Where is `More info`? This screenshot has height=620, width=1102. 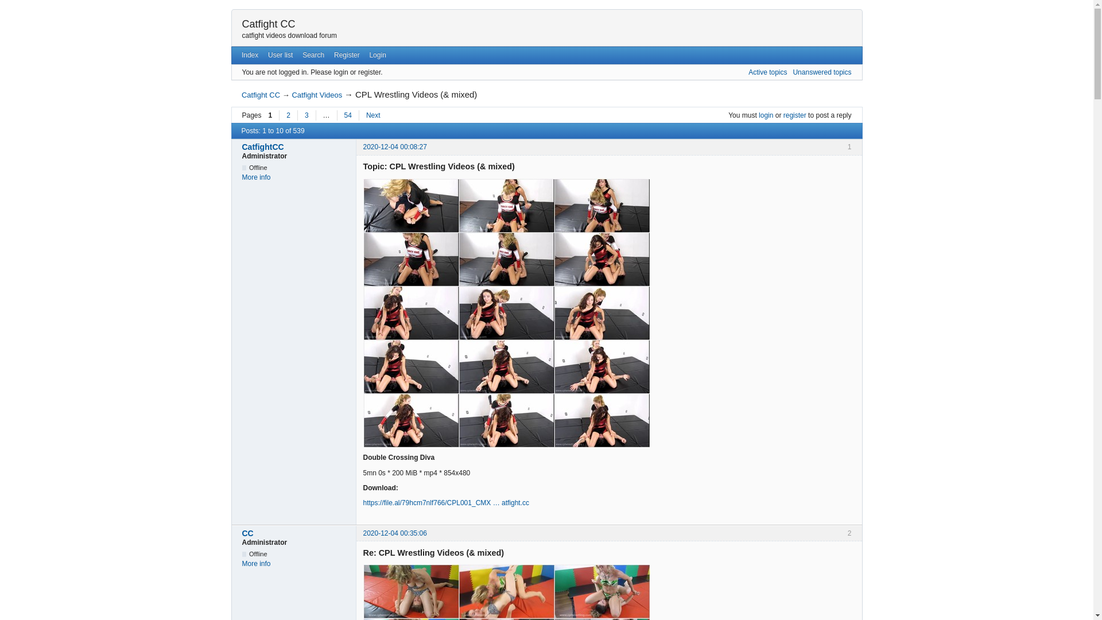
More info is located at coordinates (257, 564).